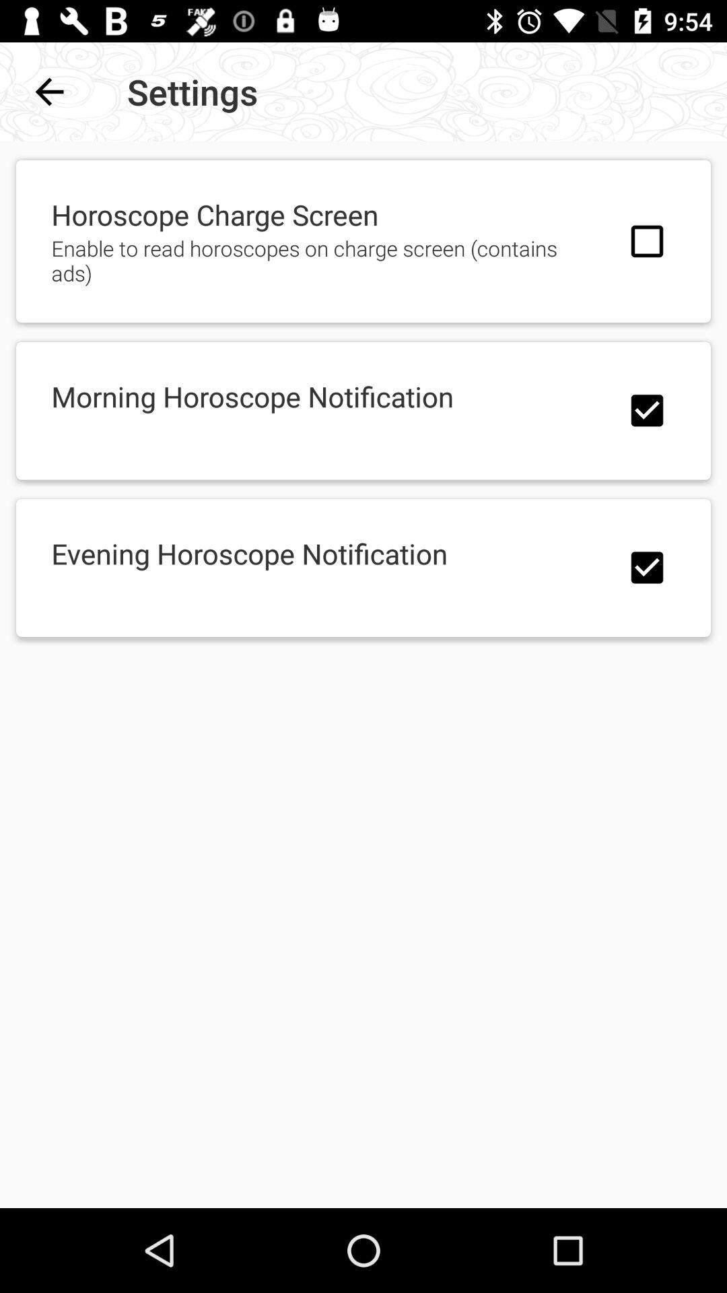 This screenshot has height=1293, width=727. What do you see at coordinates (49, 92) in the screenshot?
I see `select the item to the left of settings item` at bounding box center [49, 92].